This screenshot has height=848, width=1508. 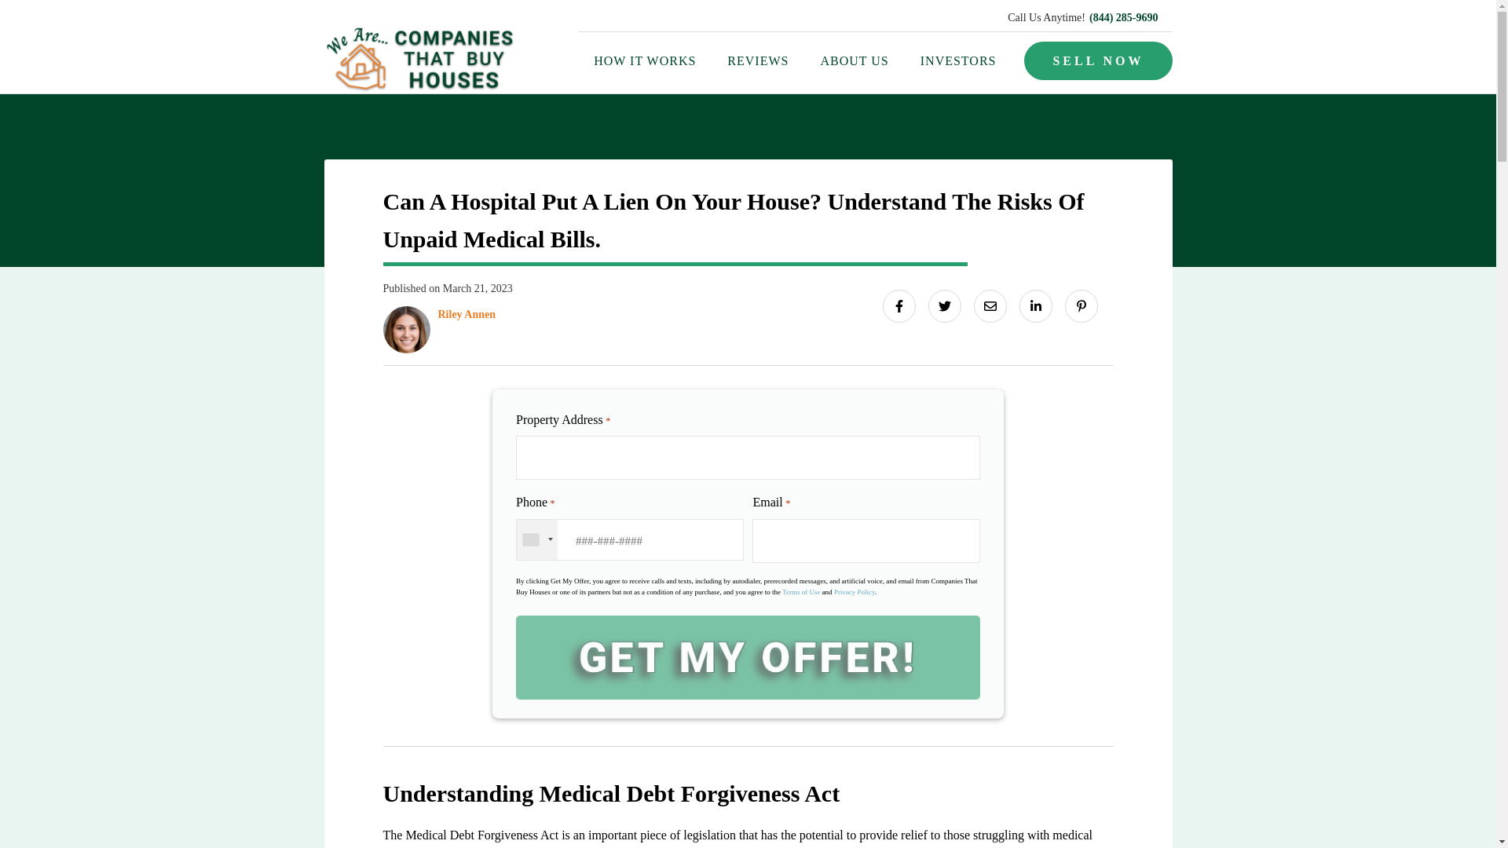 What do you see at coordinates (854, 592) in the screenshot?
I see `Privacy Policy` at bounding box center [854, 592].